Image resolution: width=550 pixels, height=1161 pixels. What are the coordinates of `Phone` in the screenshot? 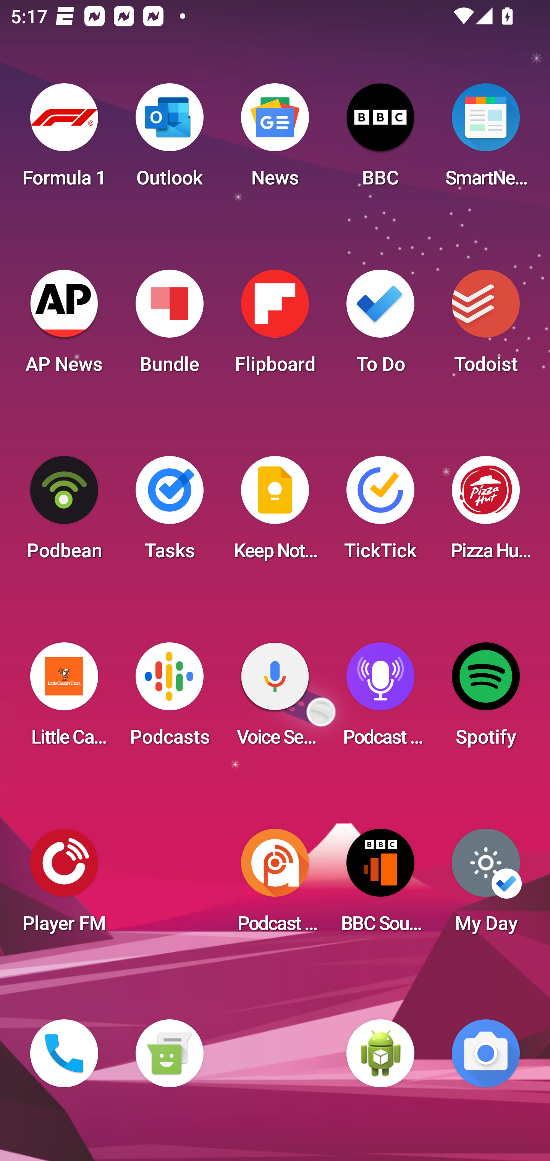 It's located at (64, 1053).